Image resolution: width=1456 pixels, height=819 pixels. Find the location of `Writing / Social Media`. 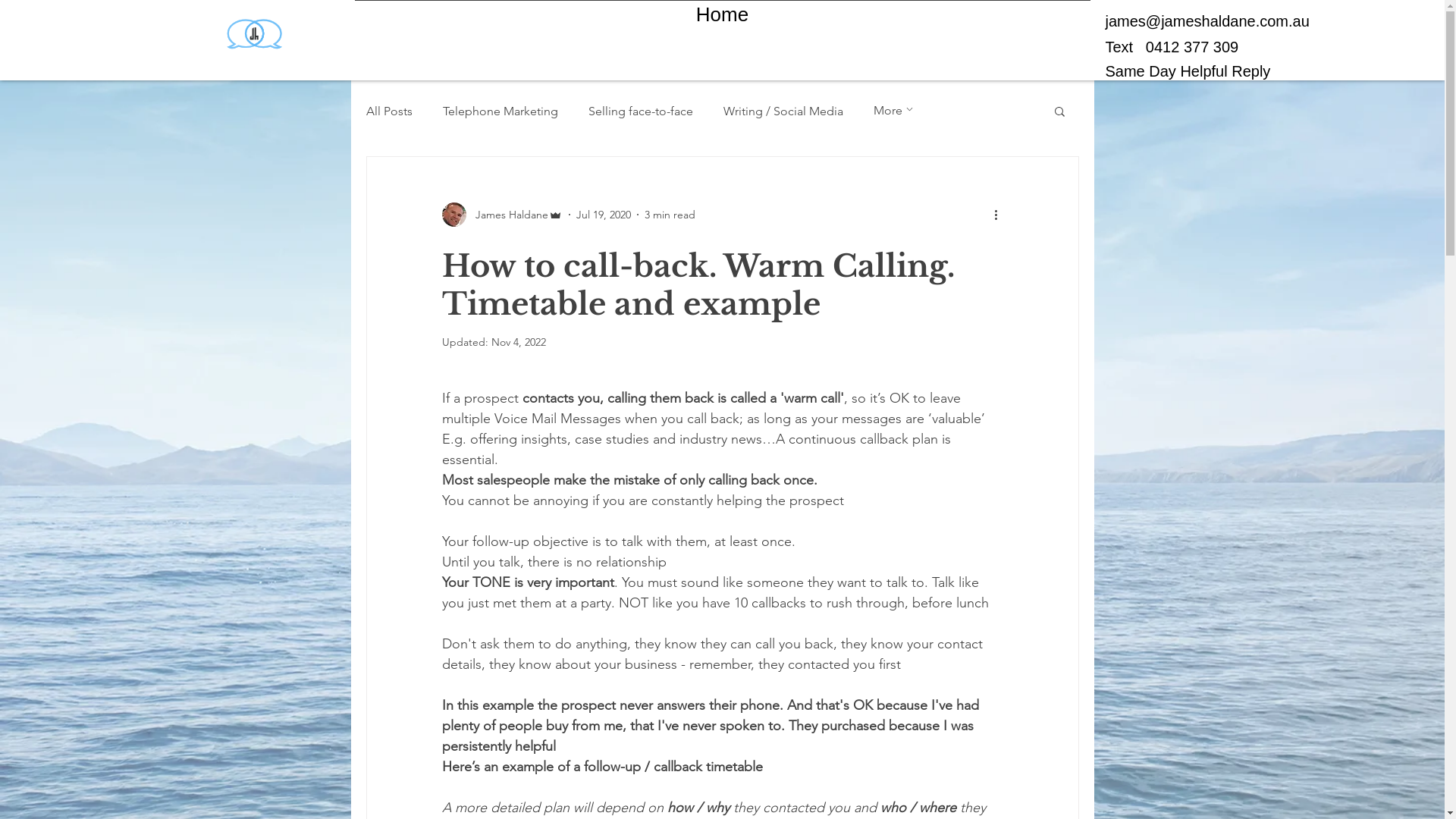

Writing / Social Media is located at coordinates (783, 111).